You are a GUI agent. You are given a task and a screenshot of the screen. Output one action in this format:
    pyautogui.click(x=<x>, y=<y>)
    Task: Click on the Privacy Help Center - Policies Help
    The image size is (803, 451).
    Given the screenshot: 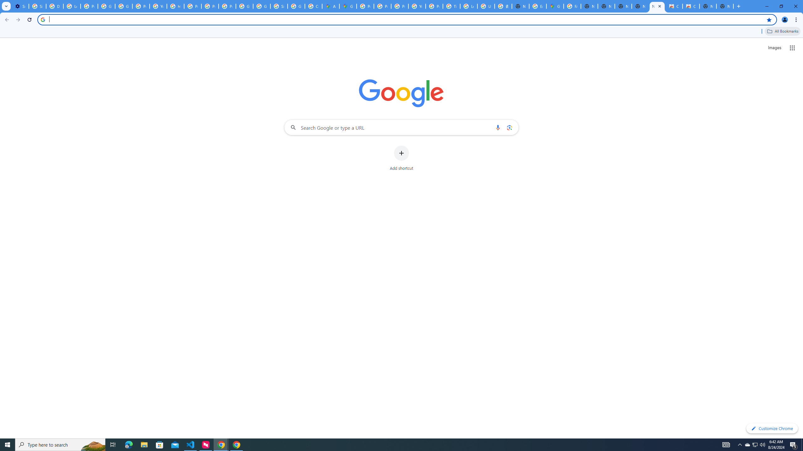 What is the action you would take?
    pyautogui.click(x=382, y=6)
    